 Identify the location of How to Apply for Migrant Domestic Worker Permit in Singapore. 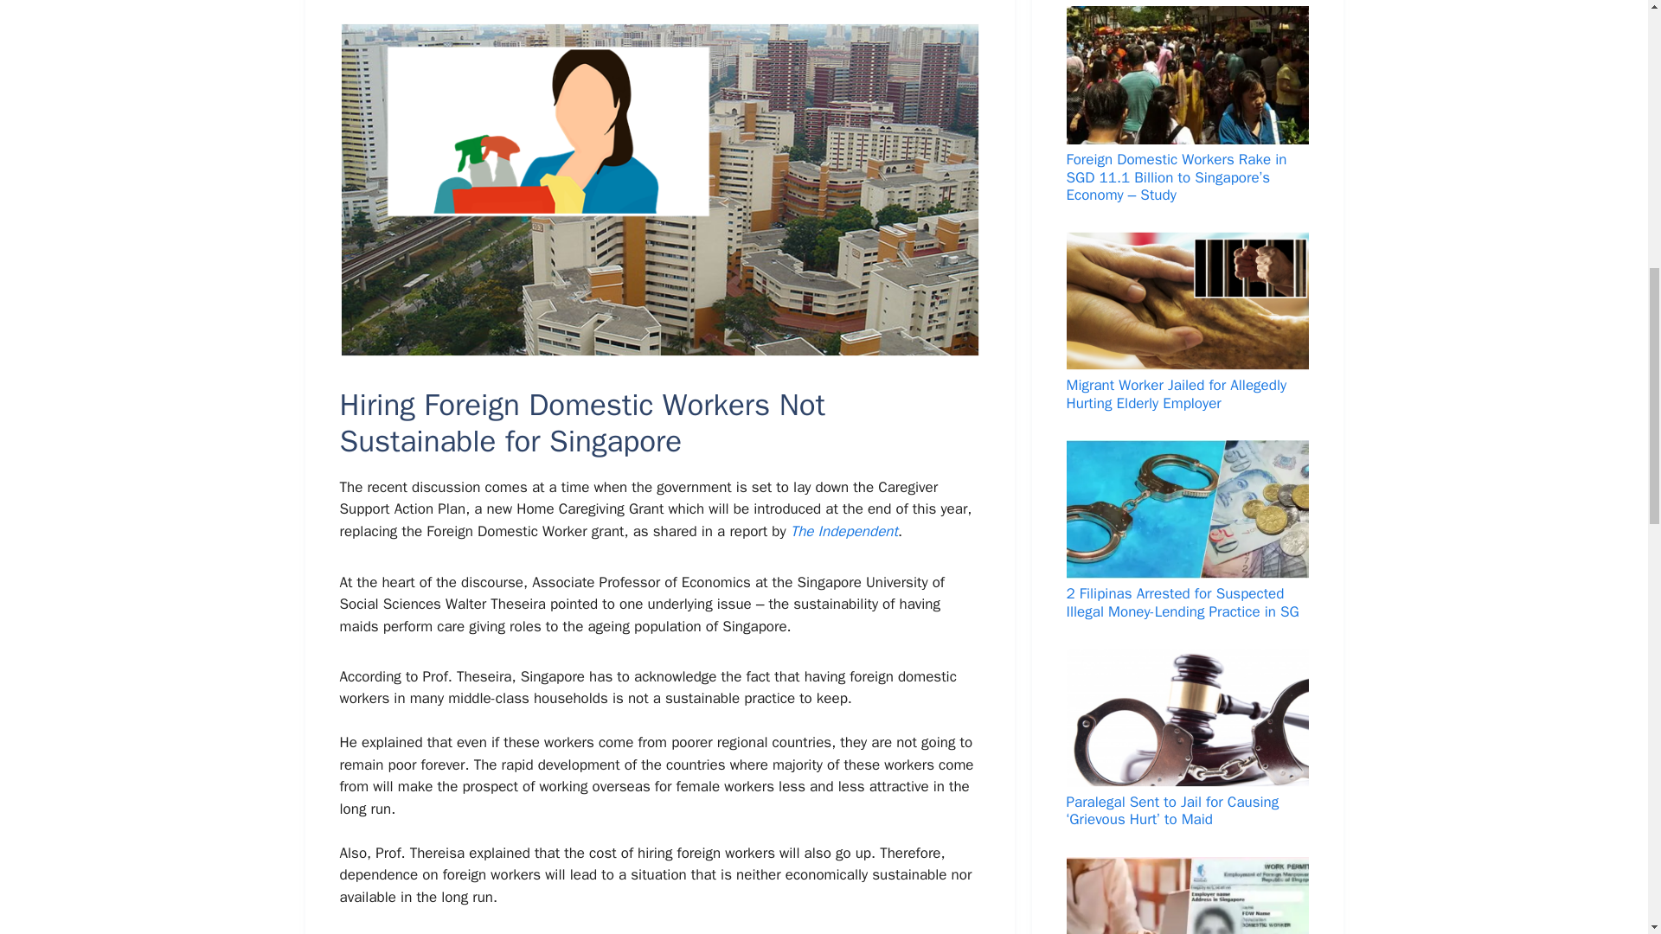
(1187, 896).